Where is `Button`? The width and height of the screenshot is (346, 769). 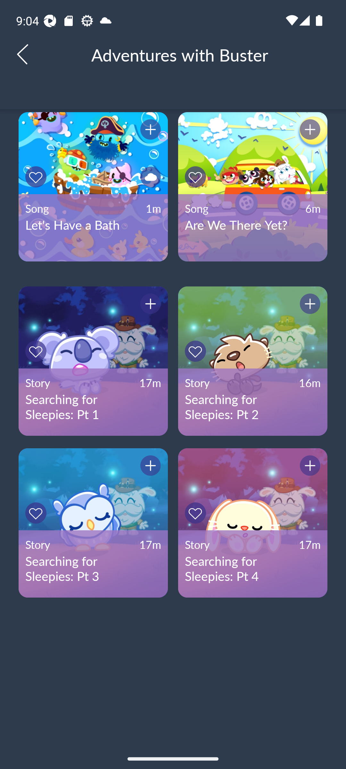 Button is located at coordinates (197, 351).